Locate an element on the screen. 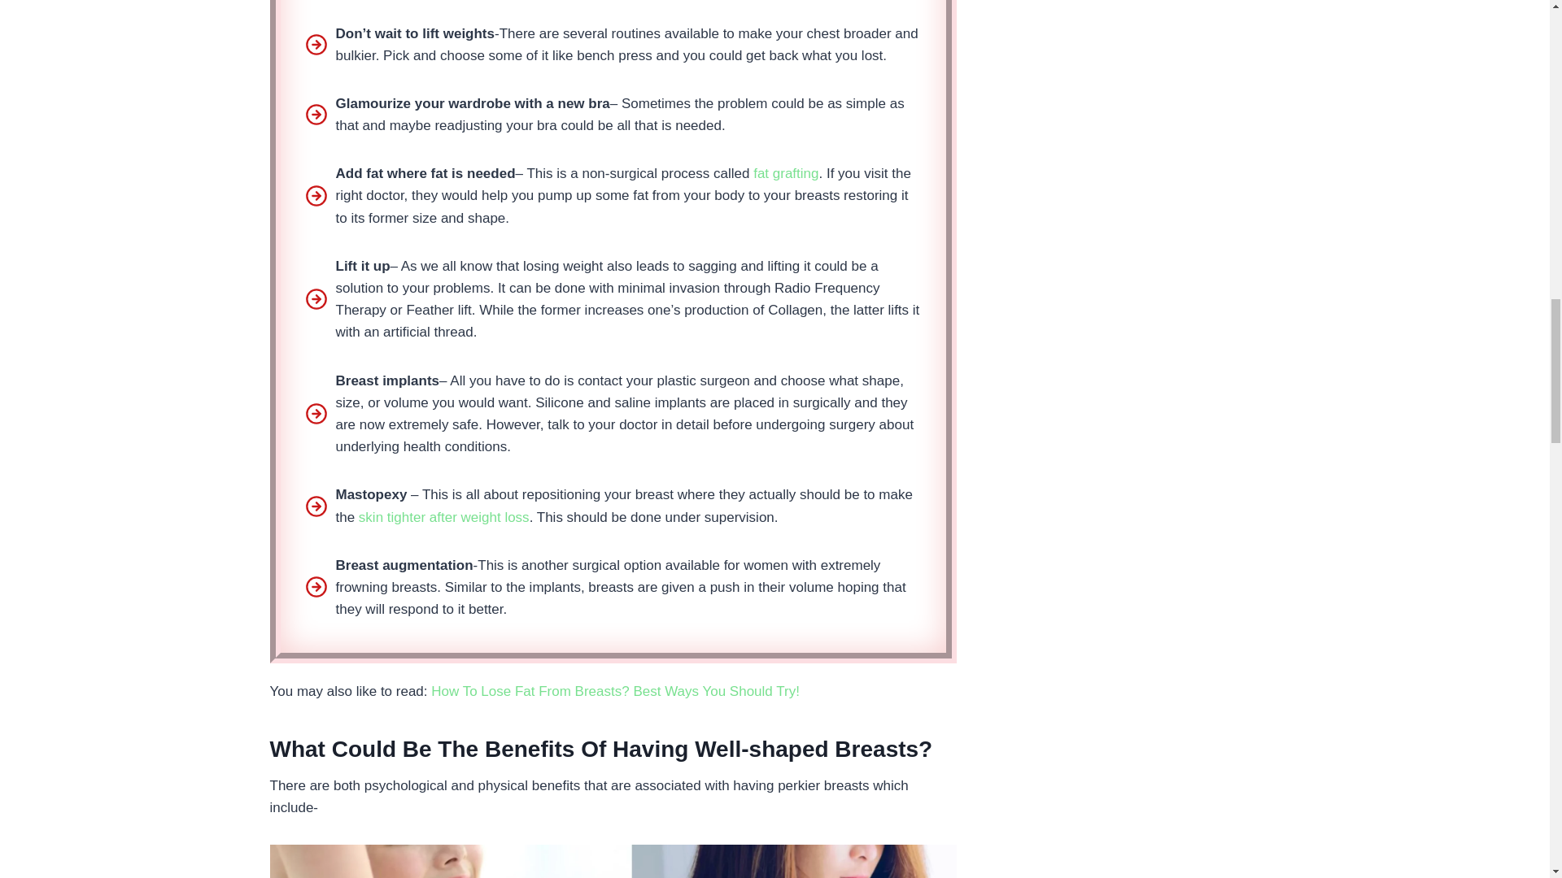 The image size is (1562, 878). skin tighter after weight loss is located at coordinates (444, 516).